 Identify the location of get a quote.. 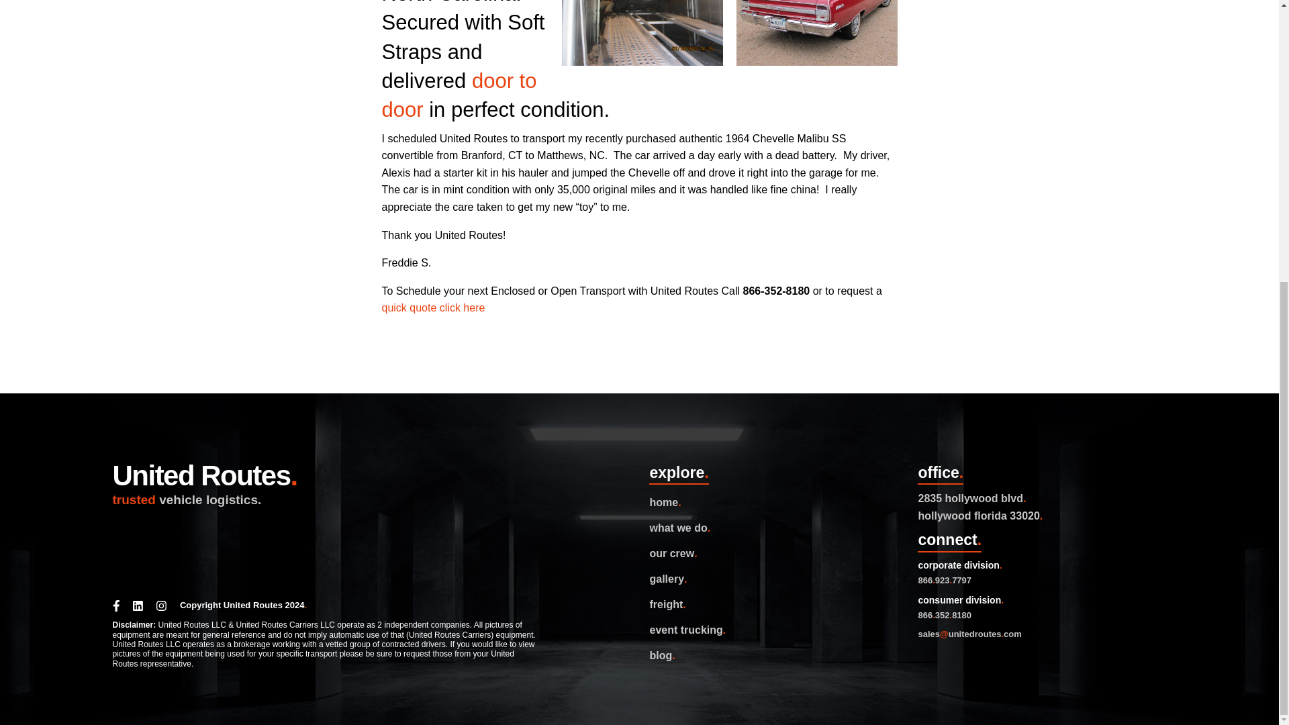
(639, 479).